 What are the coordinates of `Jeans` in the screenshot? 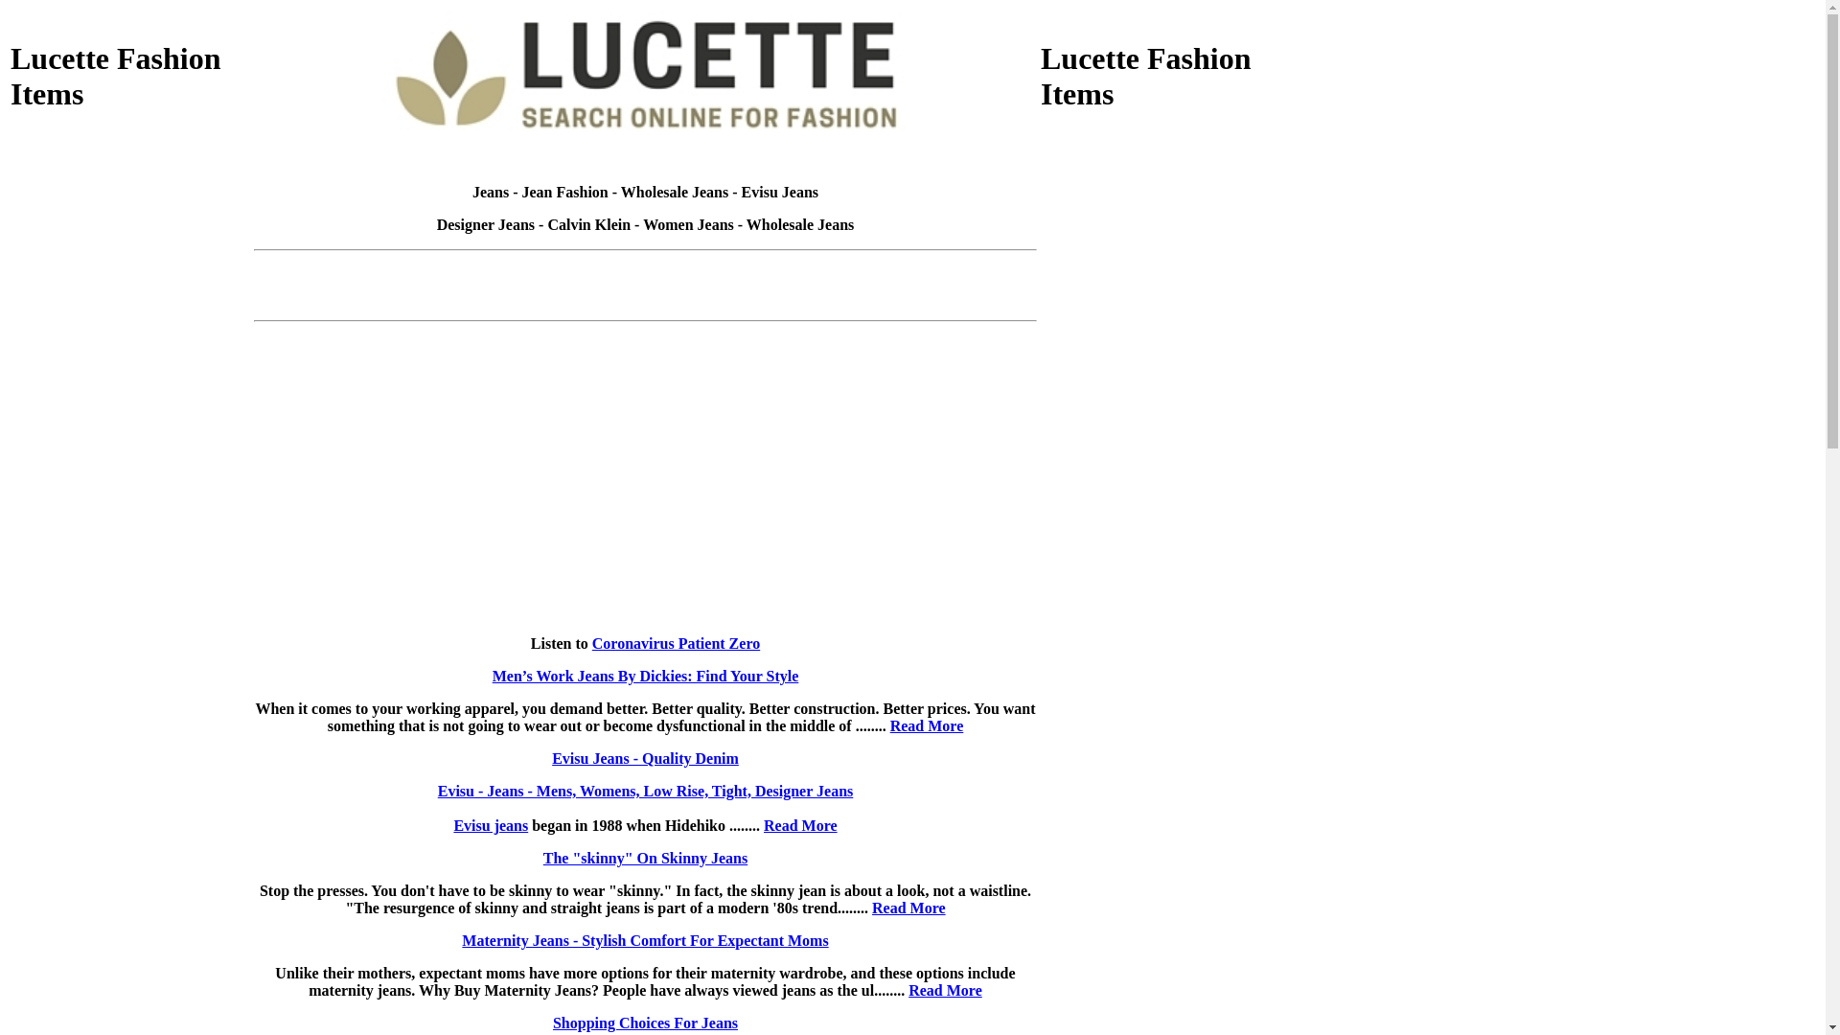 It's located at (491, 192).